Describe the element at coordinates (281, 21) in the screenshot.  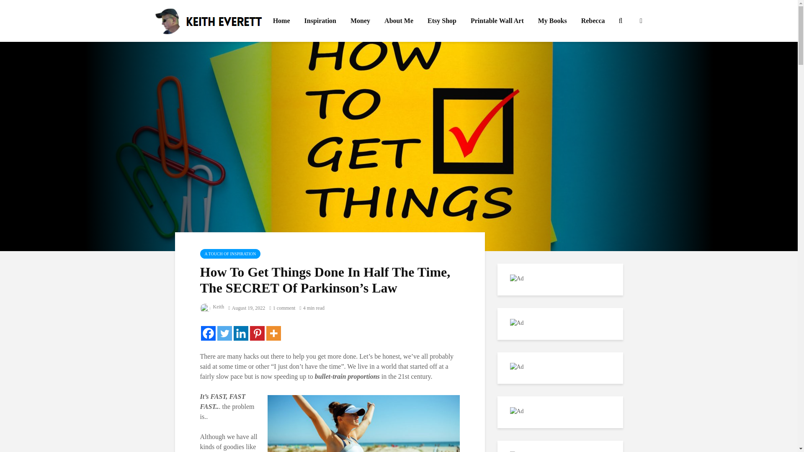
I see `Home` at that location.